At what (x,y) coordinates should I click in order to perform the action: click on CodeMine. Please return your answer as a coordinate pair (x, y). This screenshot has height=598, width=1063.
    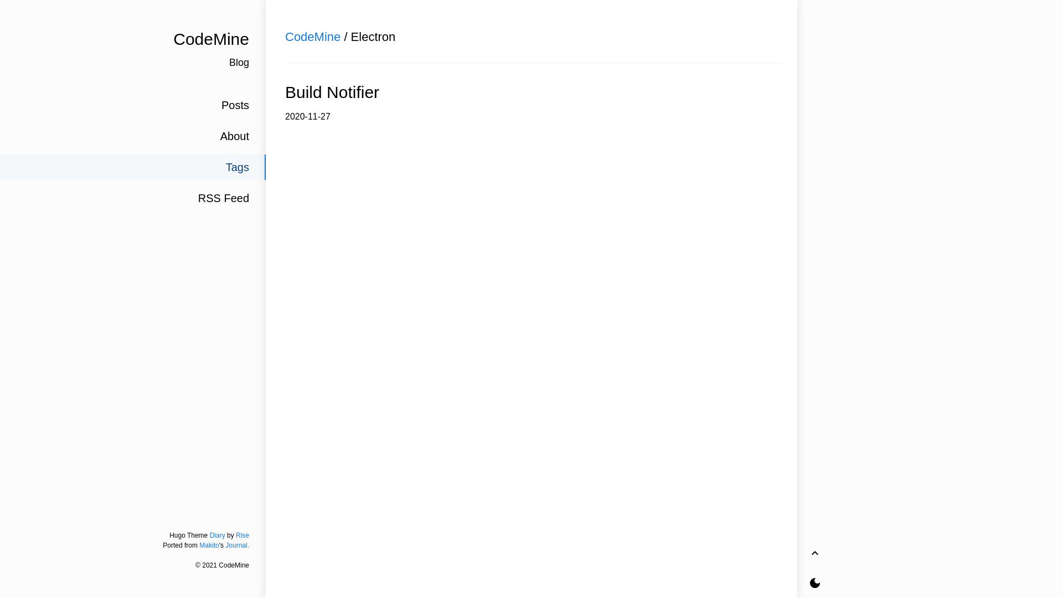
    Looking at the image, I should click on (313, 37).